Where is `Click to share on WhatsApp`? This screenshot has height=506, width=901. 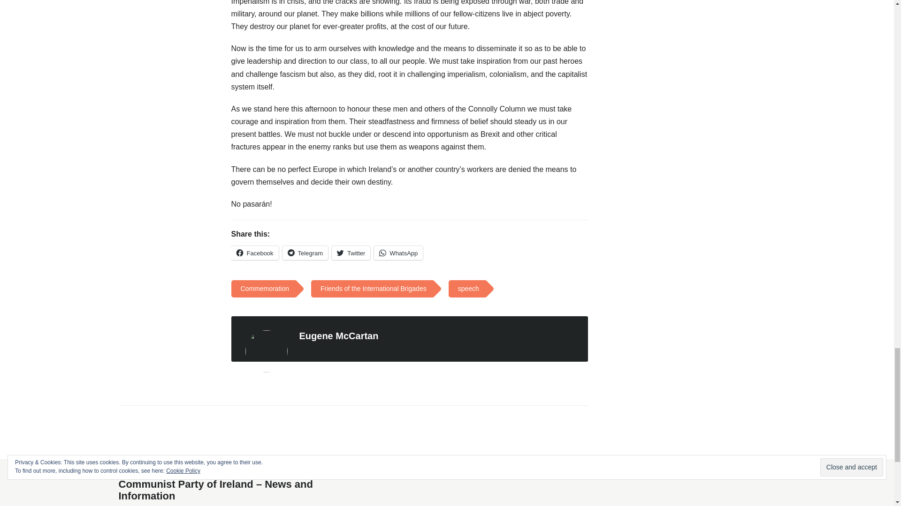
Click to share on WhatsApp is located at coordinates (398, 253).